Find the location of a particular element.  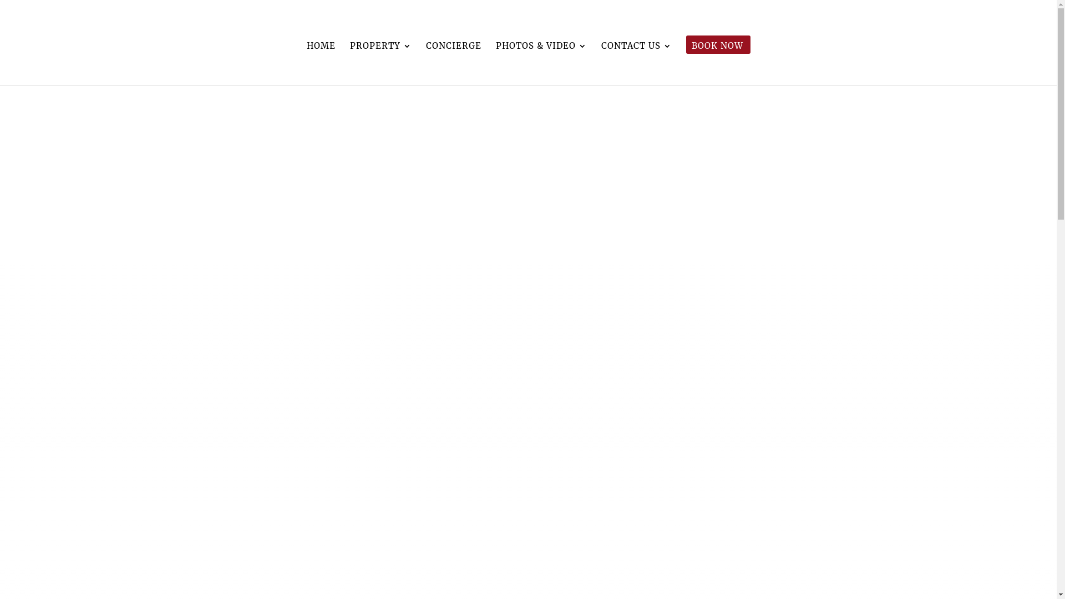

CONTACT US is located at coordinates (637, 64).